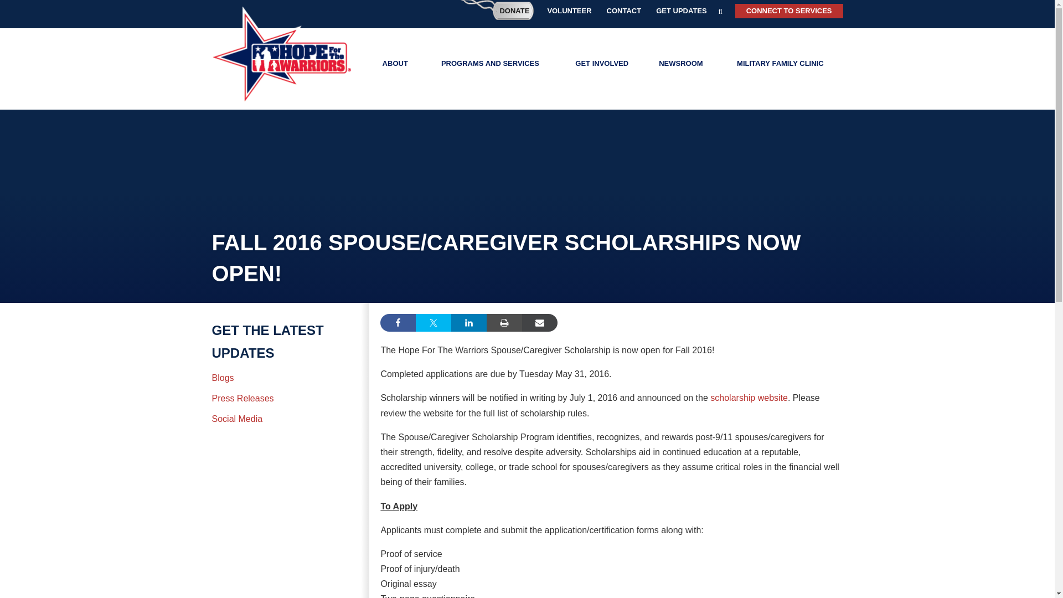  What do you see at coordinates (504, 323) in the screenshot?
I see `Print this Page` at bounding box center [504, 323].